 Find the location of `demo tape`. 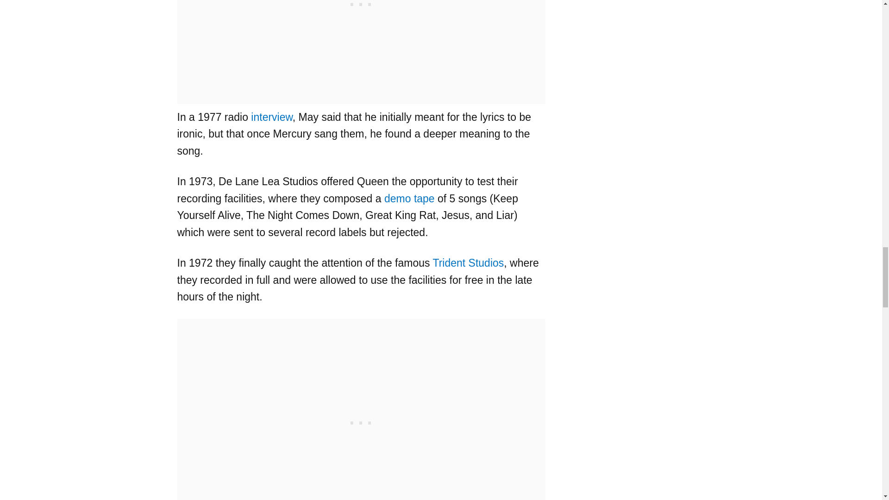

demo tape is located at coordinates (409, 198).